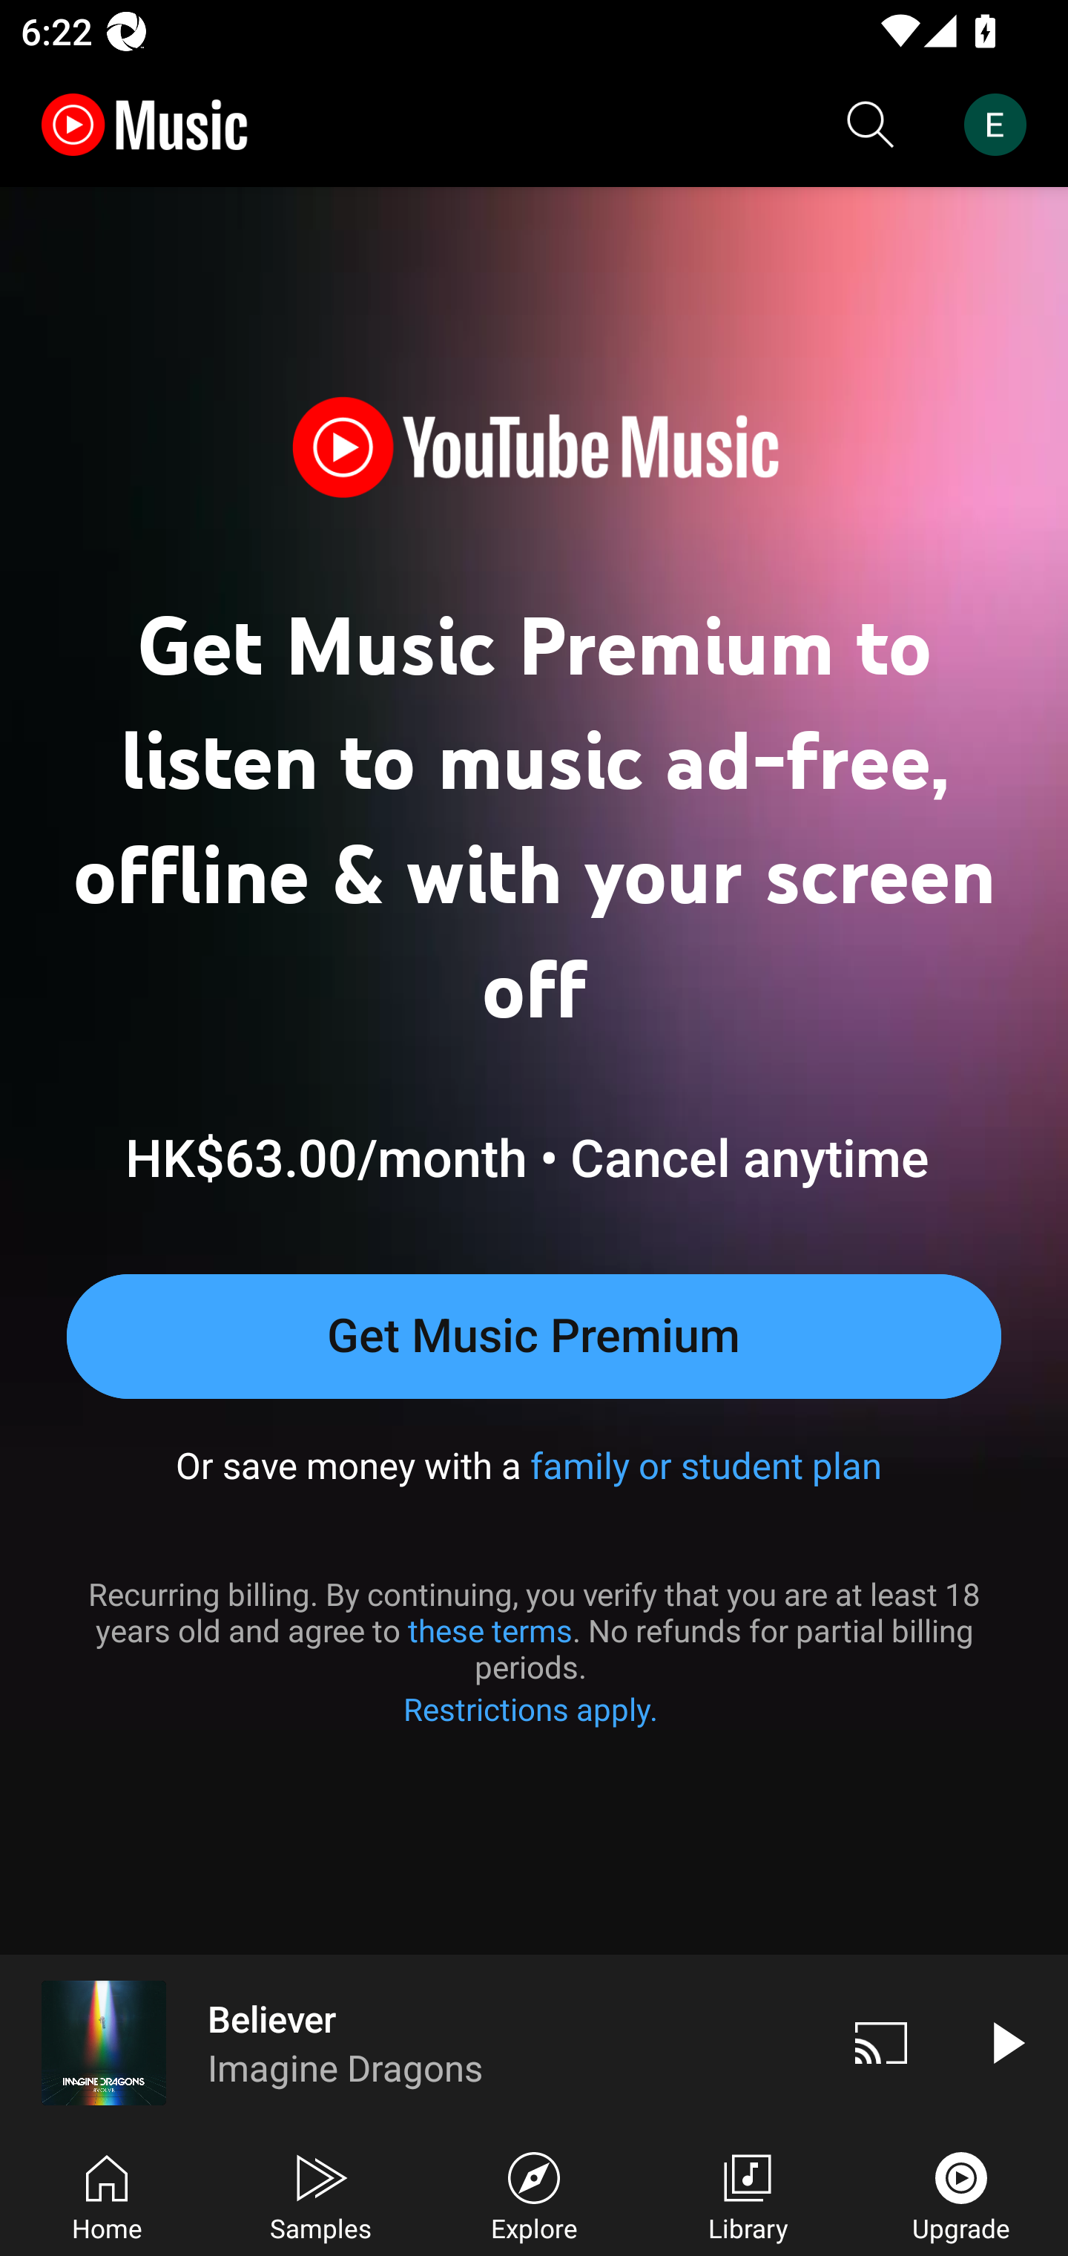 The height and width of the screenshot is (2256, 1068). I want to click on Cast. Disconnected, so click(881, 2042).